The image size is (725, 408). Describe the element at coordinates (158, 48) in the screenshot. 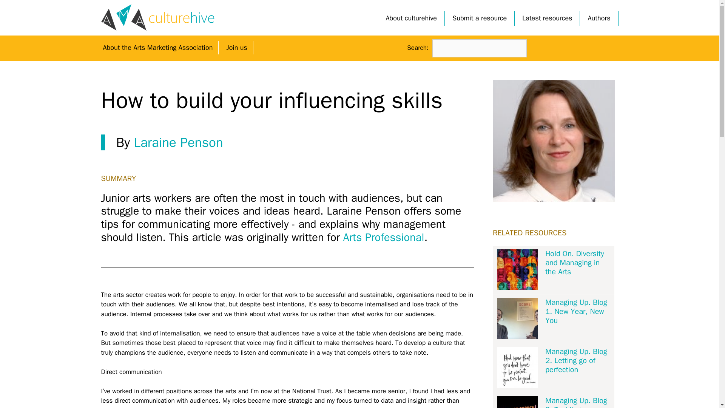

I see `About the Arts Marketing Association` at that location.